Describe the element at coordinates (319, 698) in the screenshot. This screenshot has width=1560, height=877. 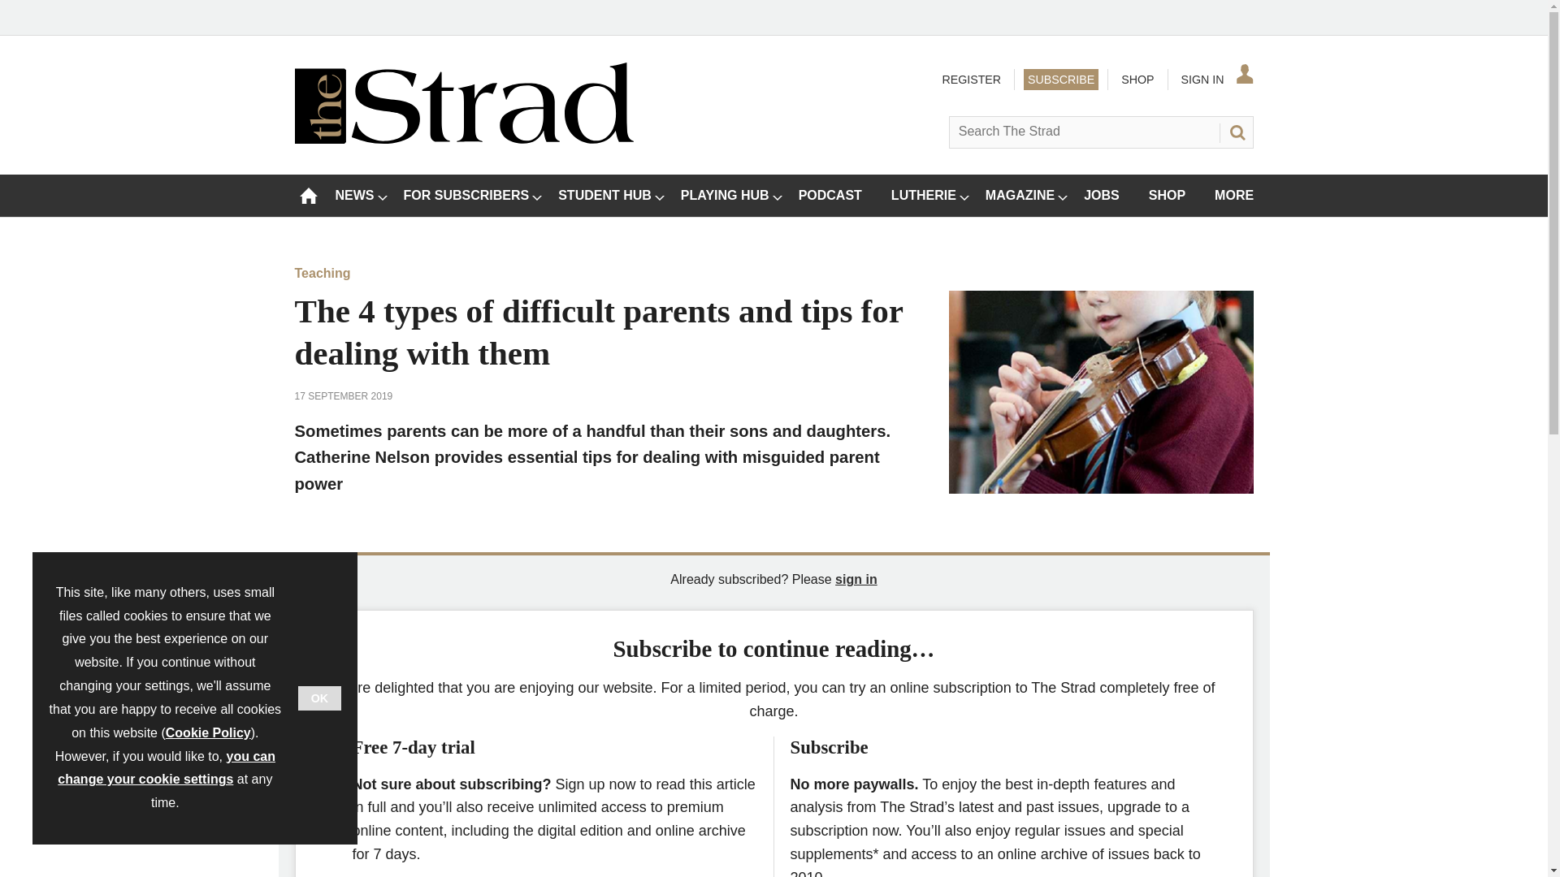
I see `OK` at that location.